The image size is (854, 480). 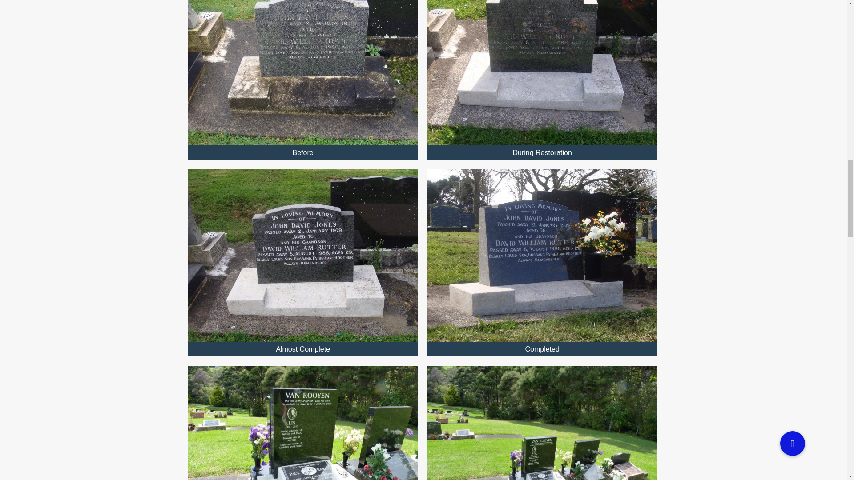 What do you see at coordinates (542, 255) in the screenshot?
I see `Completed` at bounding box center [542, 255].